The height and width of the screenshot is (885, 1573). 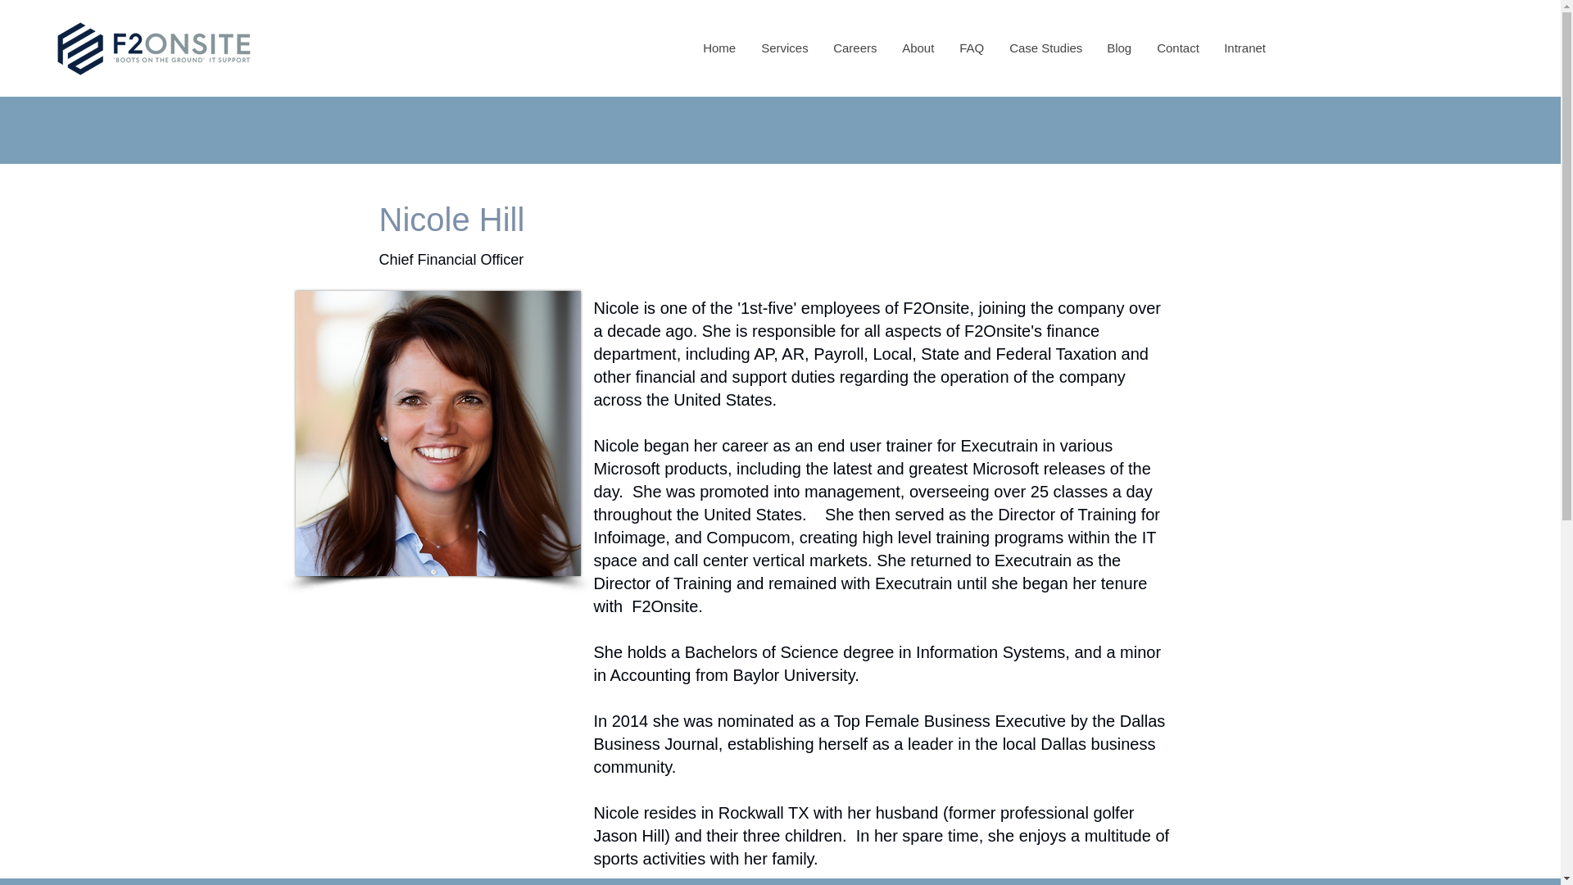 I want to click on FAQ, so click(x=971, y=48).